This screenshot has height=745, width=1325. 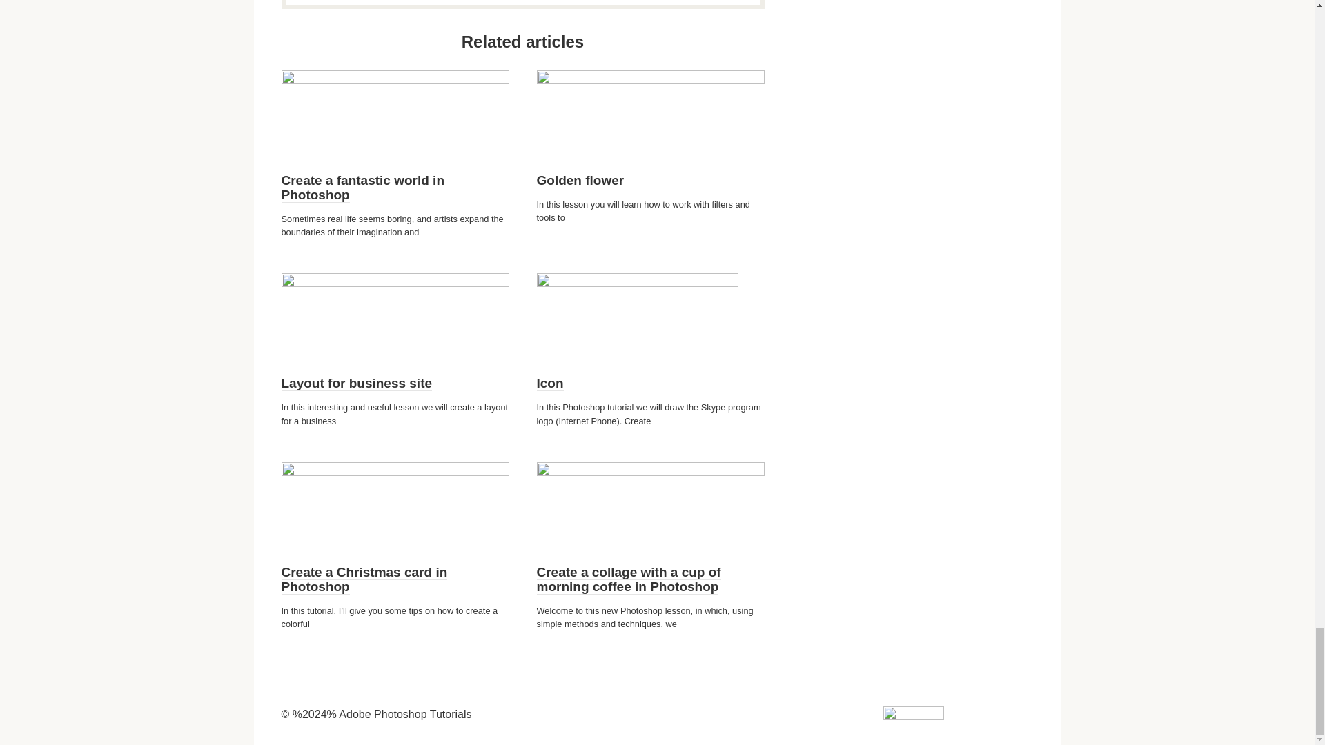 What do you see at coordinates (550, 384) in the screenshot?
I see `Icon` at bounding box center [550, 384].